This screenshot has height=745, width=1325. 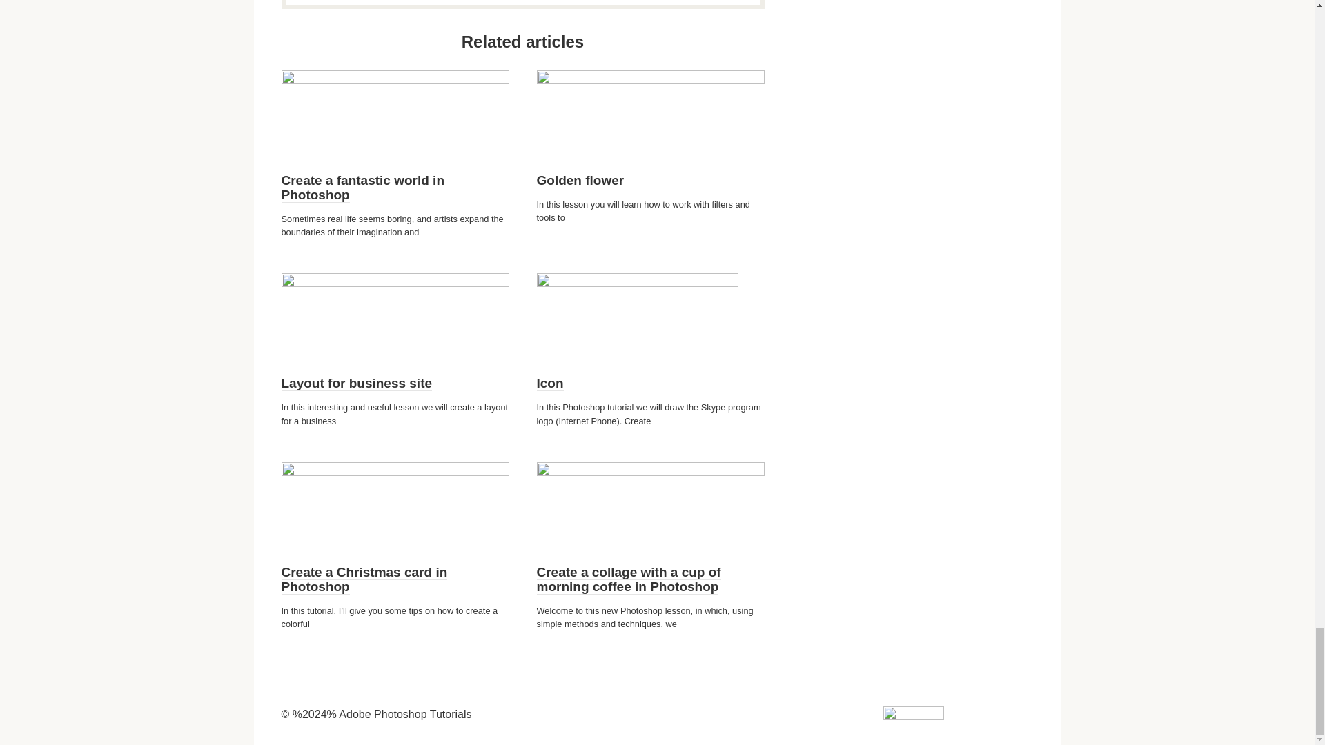 What do you see at coordinates (550, 384) in the screenshot?
I see `Icon` at bounding box center [550, 384].